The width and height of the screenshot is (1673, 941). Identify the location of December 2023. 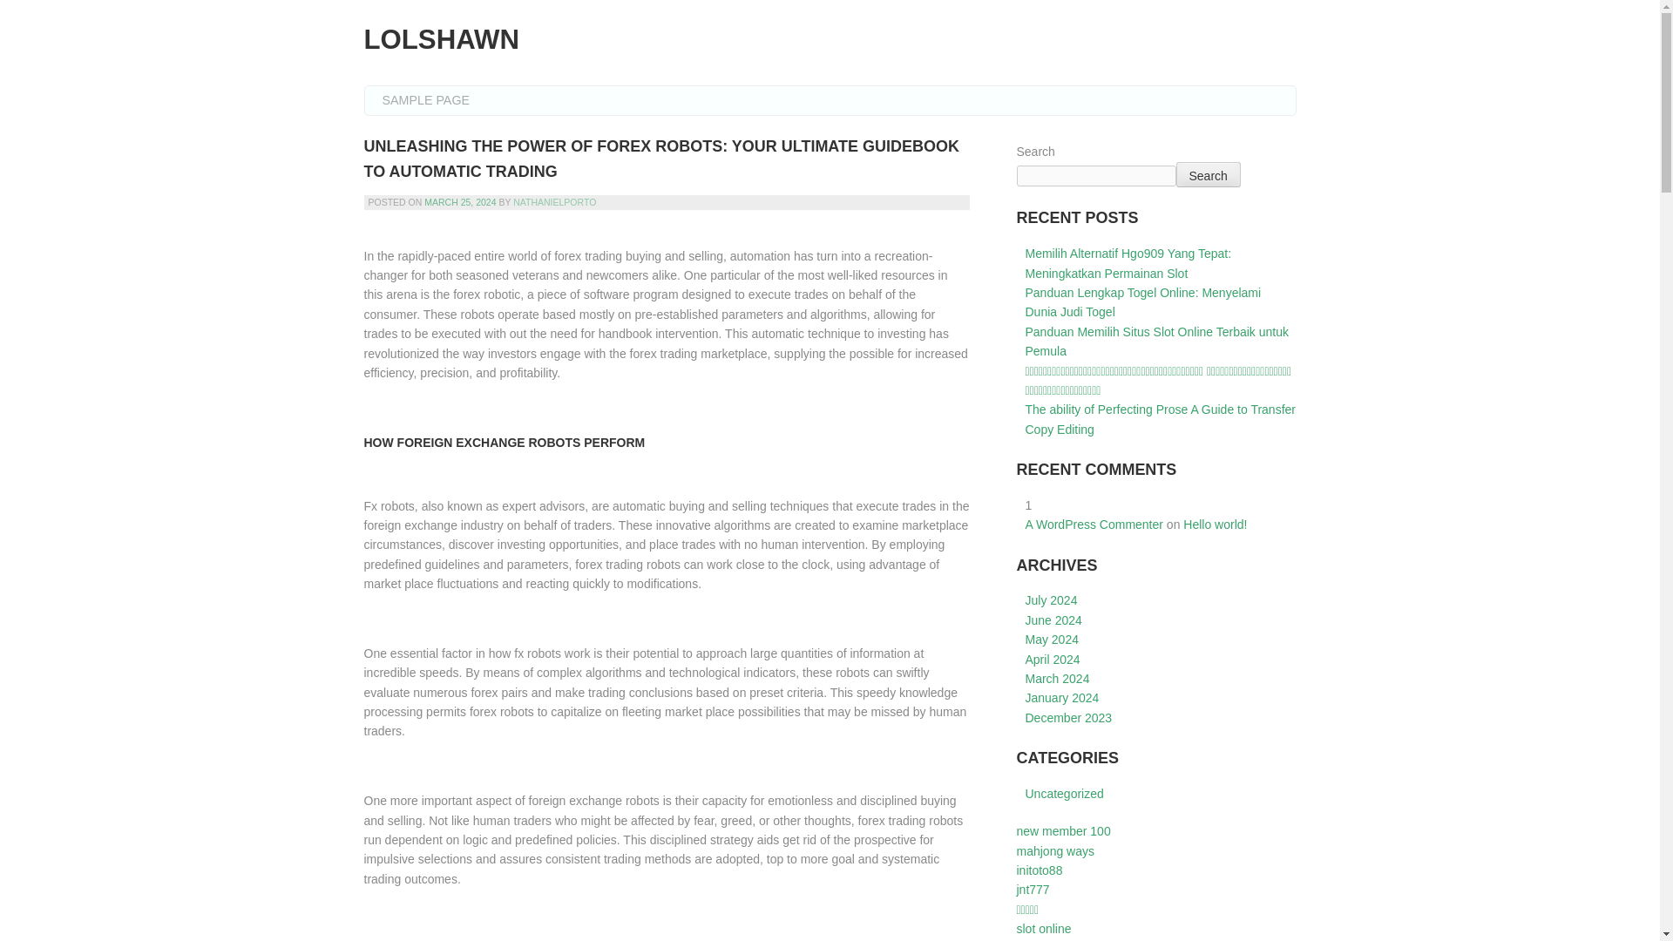
(1068, 718).